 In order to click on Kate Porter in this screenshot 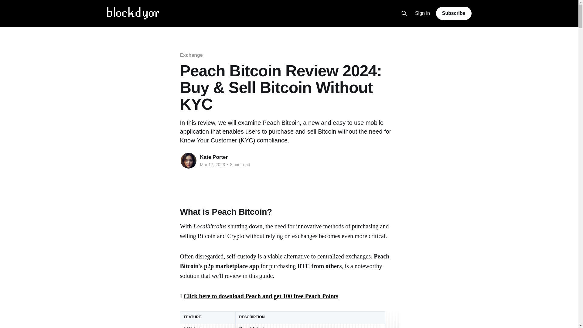, I will do `click(214, 157)`.